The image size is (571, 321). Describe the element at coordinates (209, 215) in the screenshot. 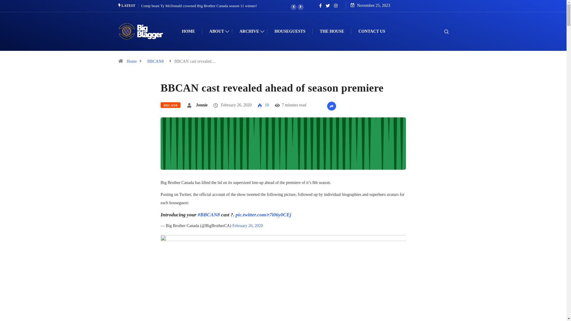

I see `#BBCAN8` at that location.